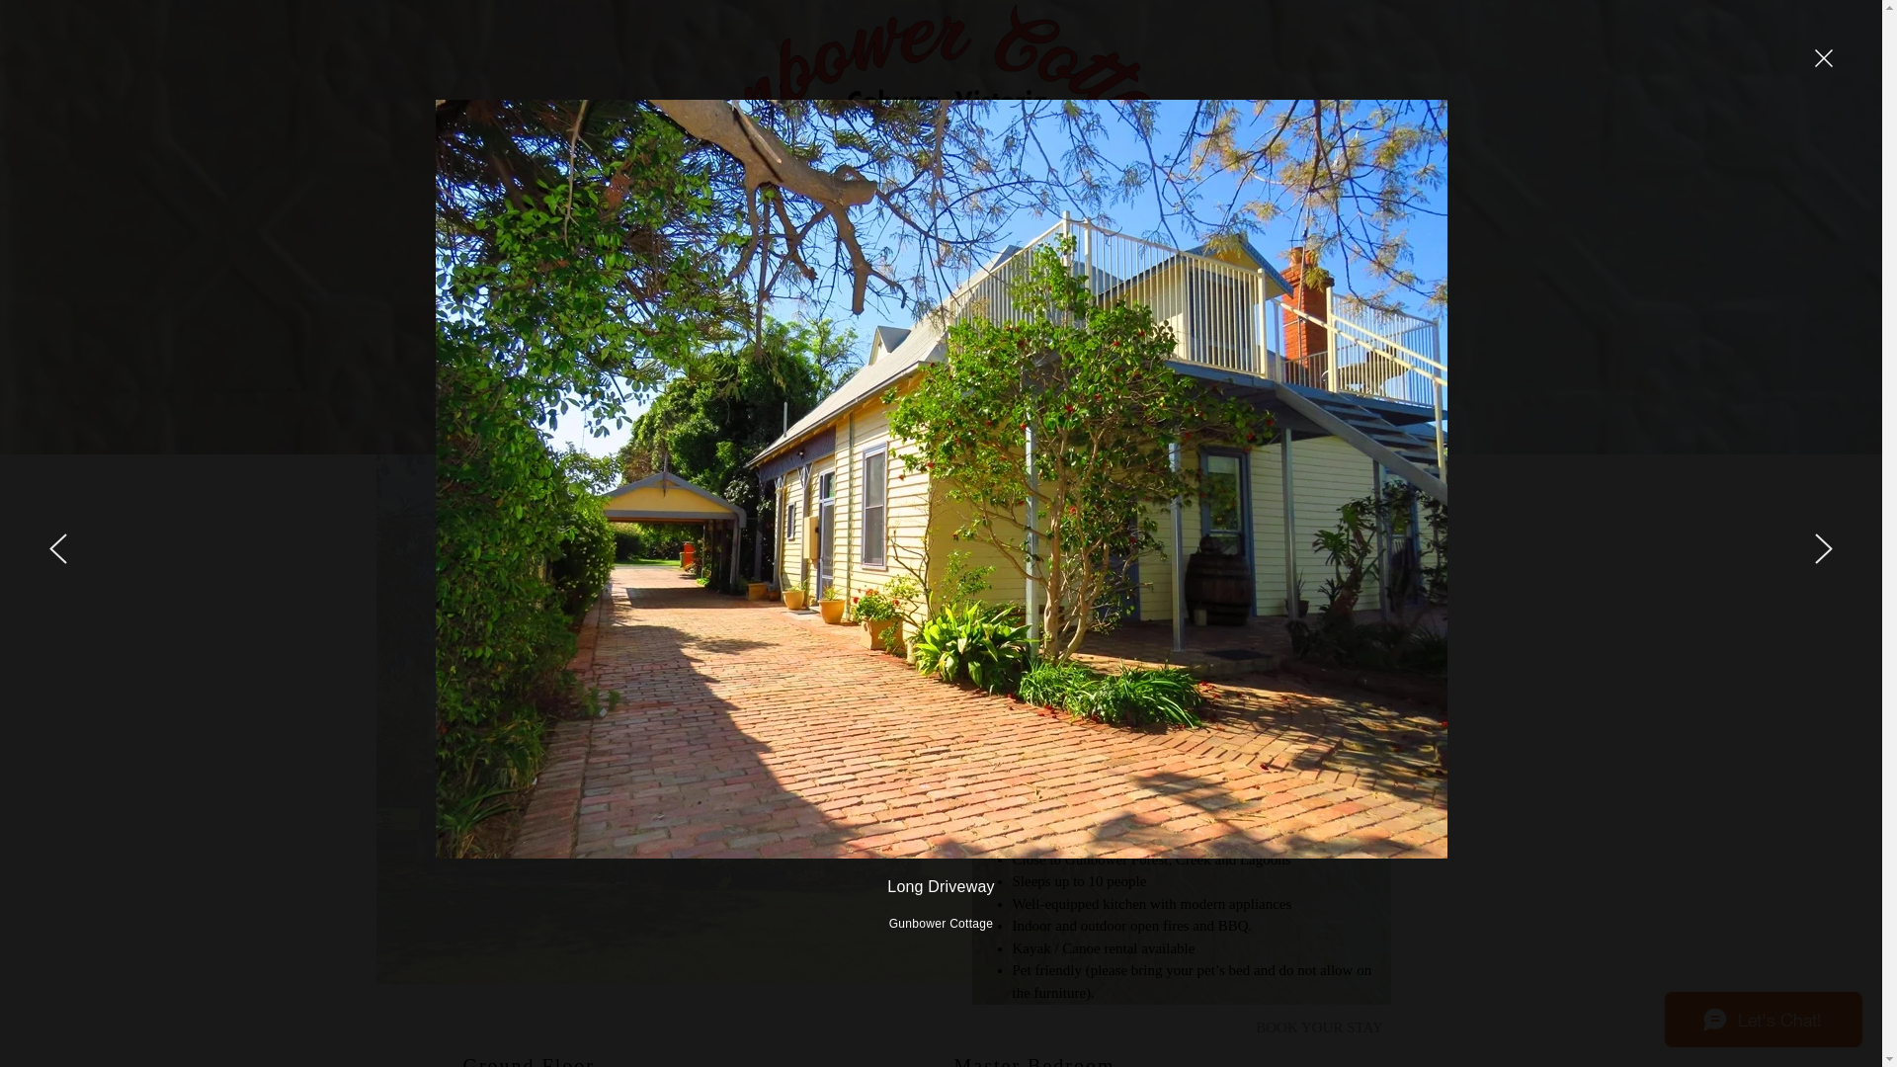 This screenshot has width=1897, height=1067. Describe the element at coordinates (647, 420) in the screenshot. I see `Bookings` at that location.